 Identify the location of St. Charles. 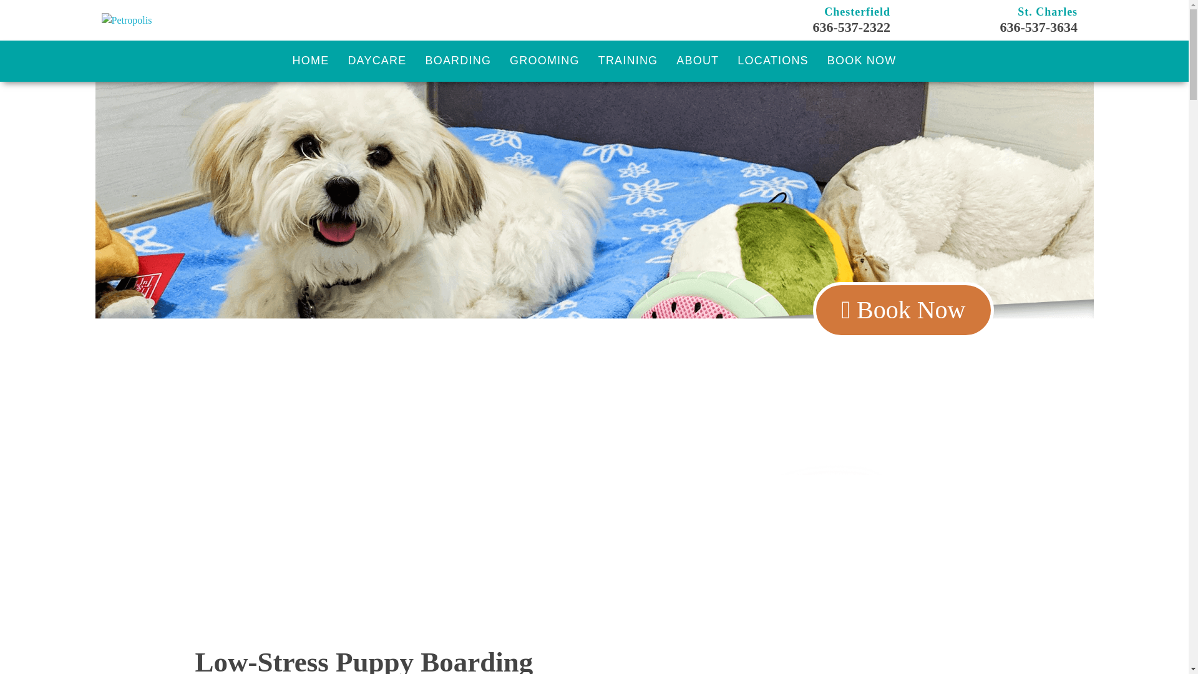
(1047, 11).